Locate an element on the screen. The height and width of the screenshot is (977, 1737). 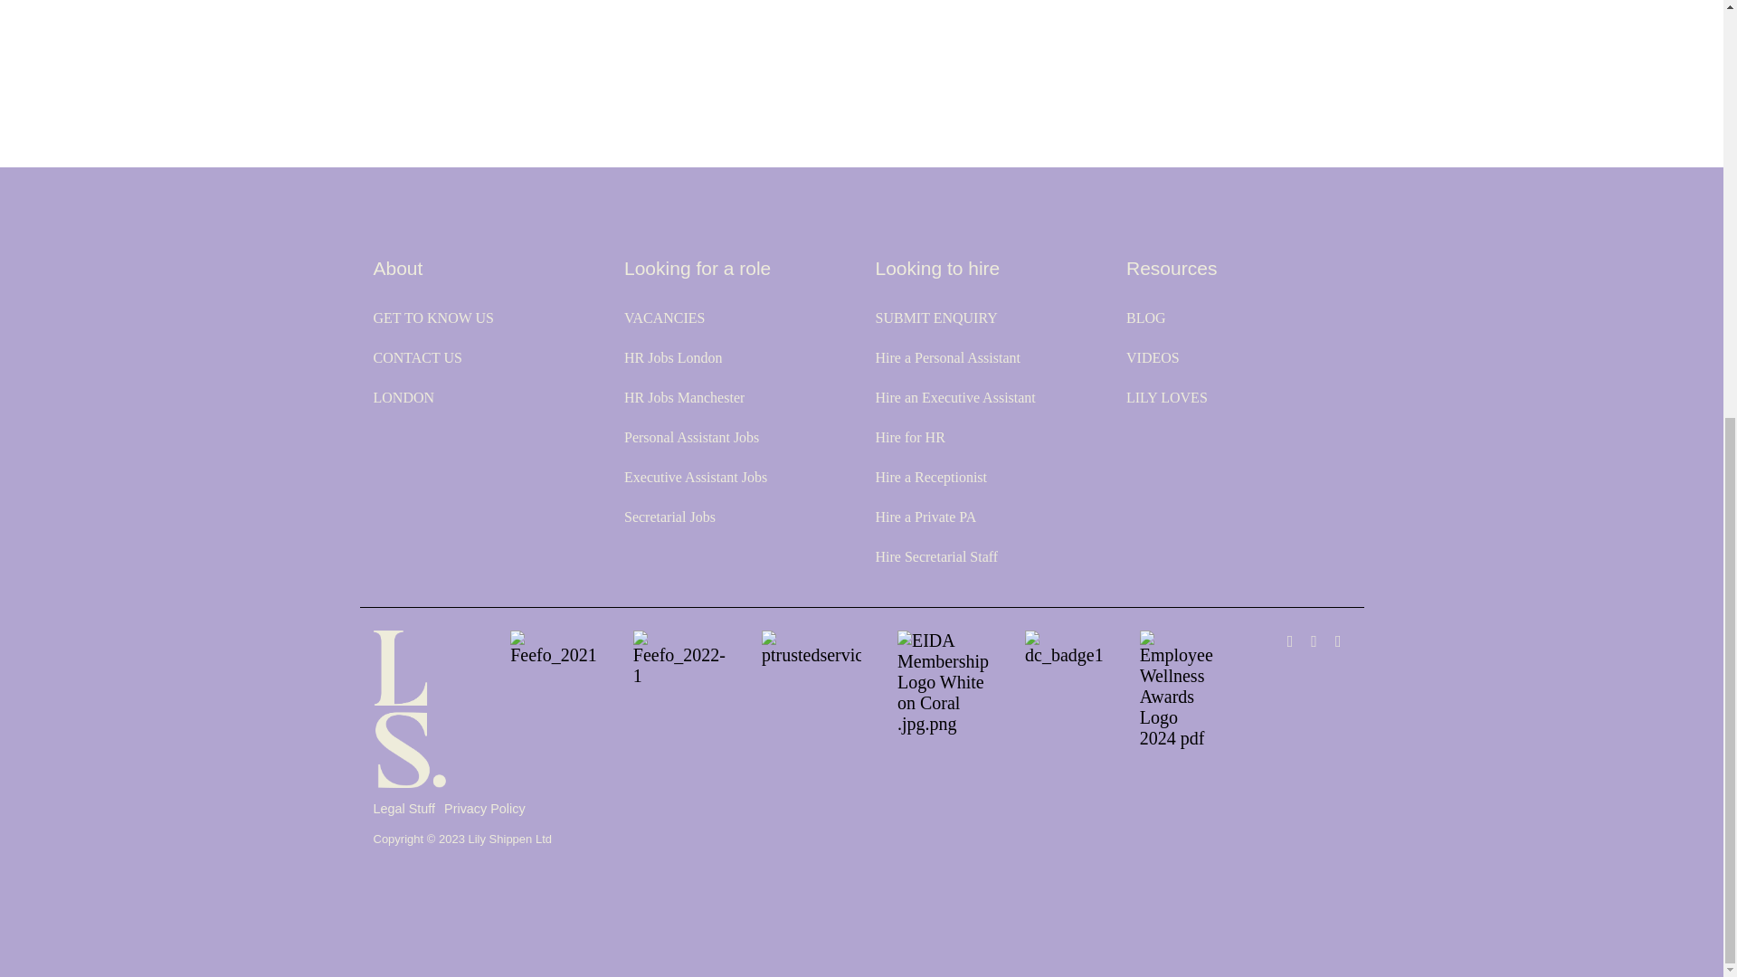
Hire for HR is located at coordinates (910, 436).